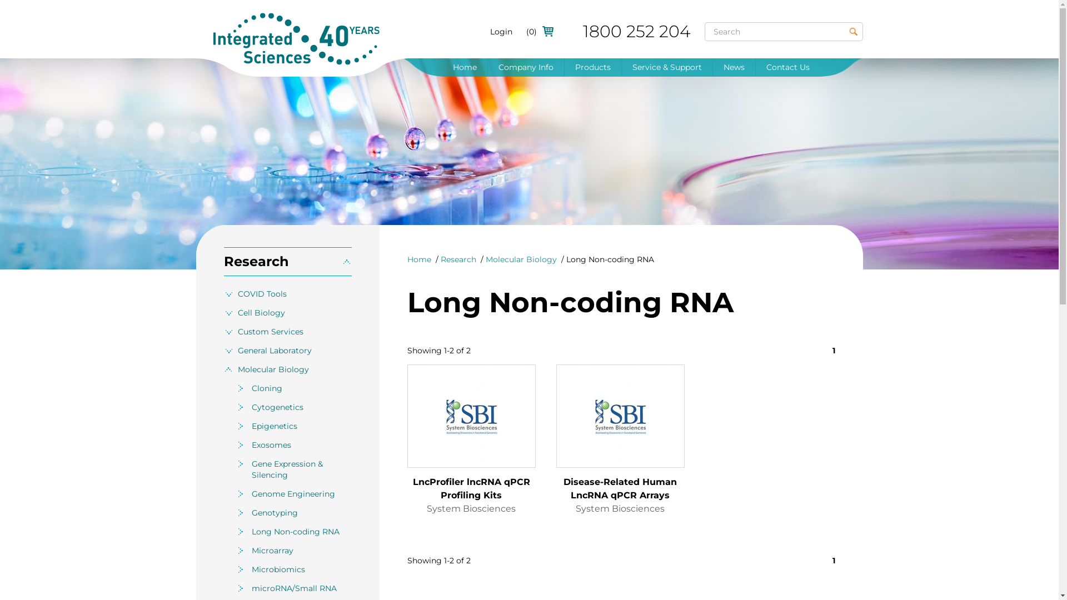  I want to click on General Laboratory, so click(287, 351).